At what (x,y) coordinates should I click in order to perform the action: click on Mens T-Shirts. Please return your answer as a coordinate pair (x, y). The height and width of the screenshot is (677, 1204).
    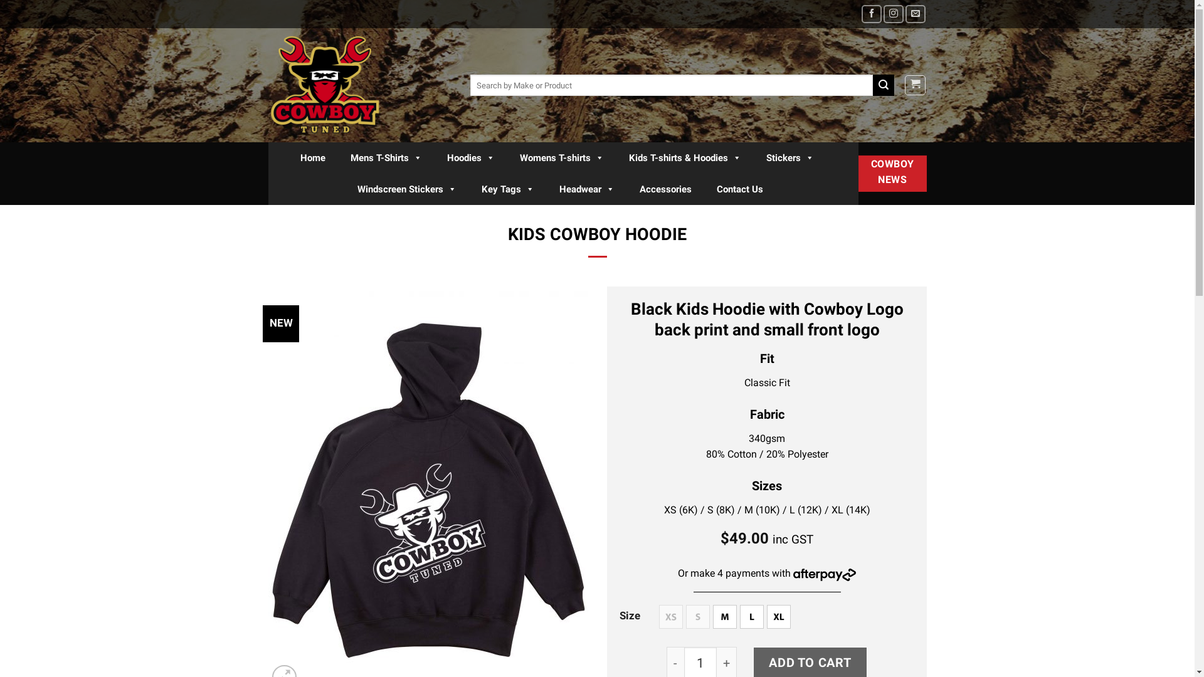
    Looking at the image, I should click on (389, 158).